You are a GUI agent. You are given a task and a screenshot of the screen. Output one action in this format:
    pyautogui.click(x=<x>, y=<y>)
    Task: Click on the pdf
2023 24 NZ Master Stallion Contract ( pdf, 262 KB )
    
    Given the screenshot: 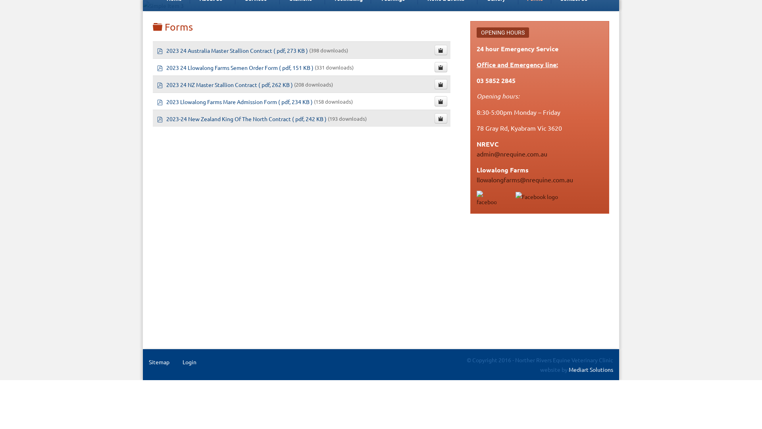 What is the action you would take?
    pyautogui.click(x=225, y=84)
    